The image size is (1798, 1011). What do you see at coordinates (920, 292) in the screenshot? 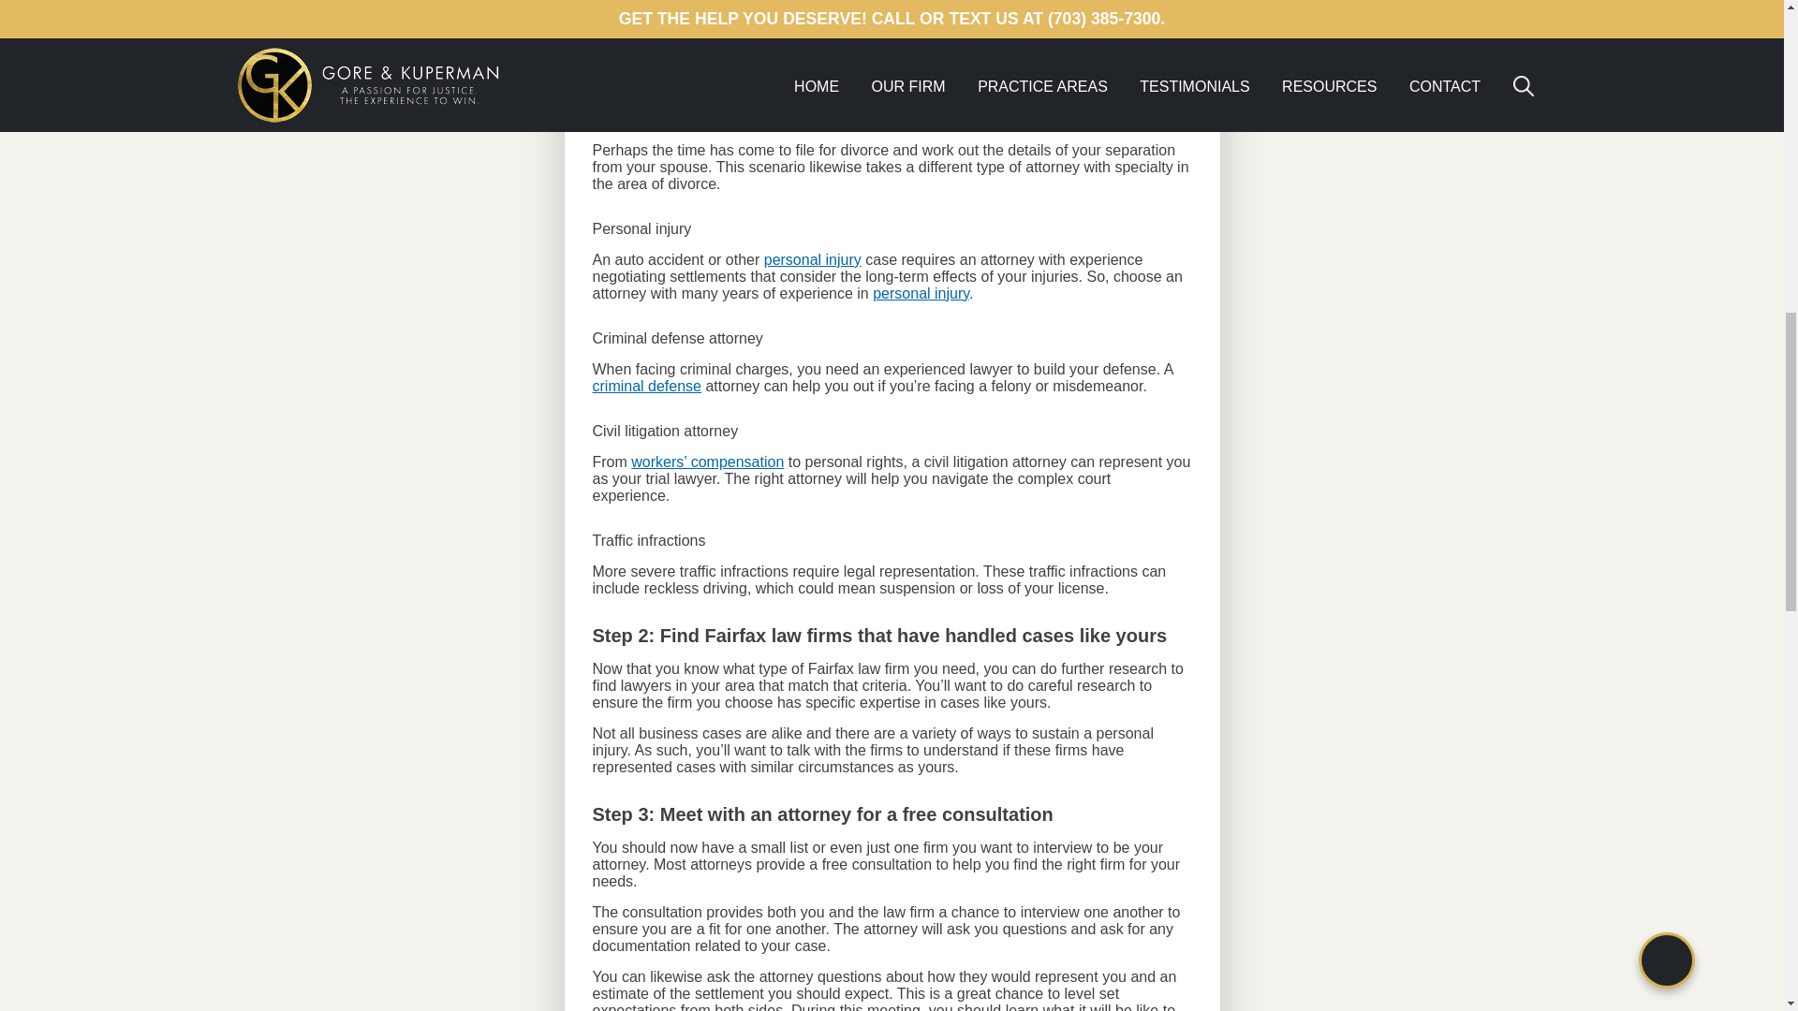
I see `personal injury` at bounding box center [920, 292].